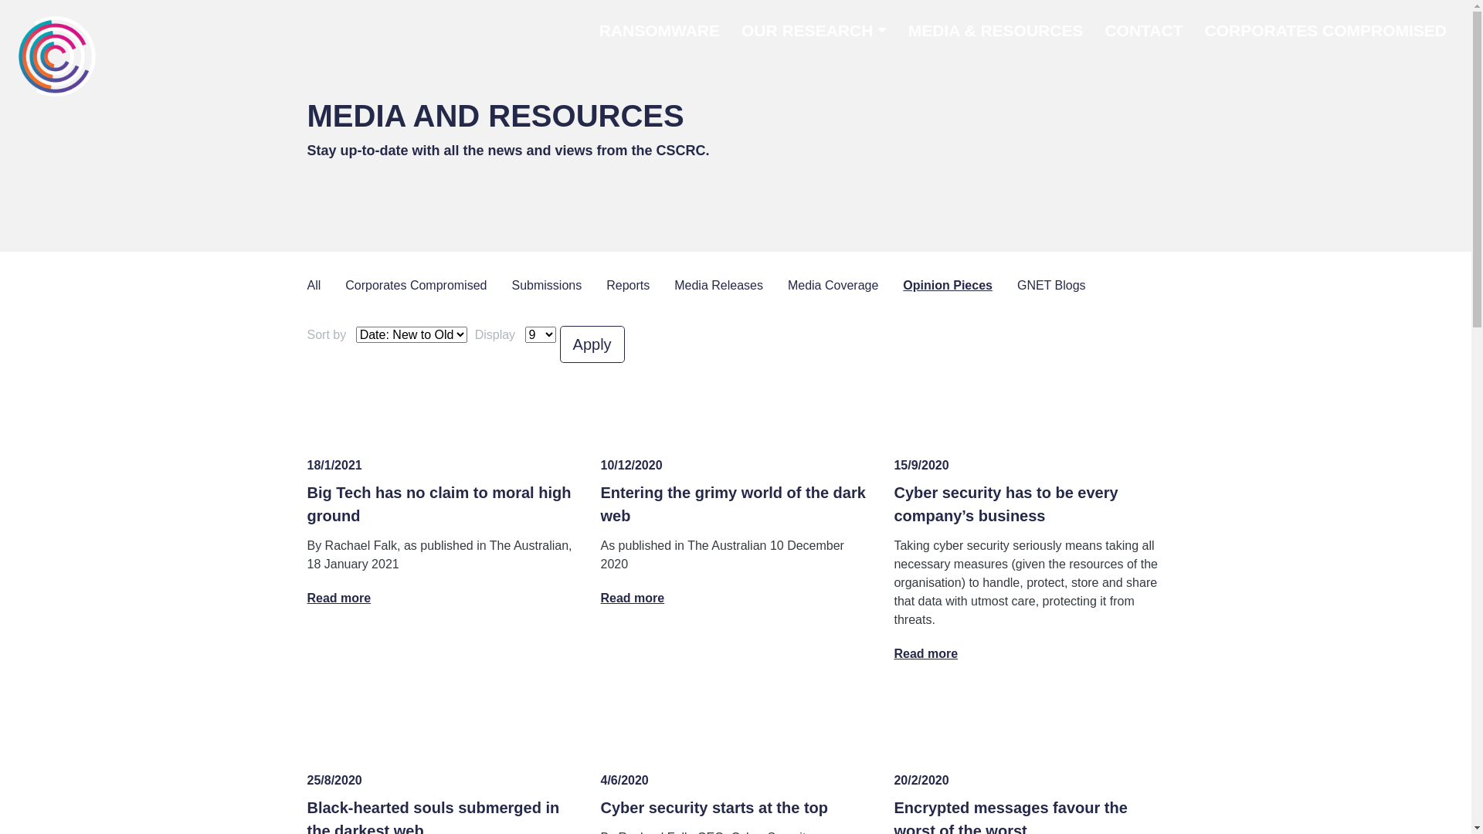  What do you see at coordinates (1064, 286) in the screenshot?
I see `GNET Blogs` at bounding box center [1064, 286].